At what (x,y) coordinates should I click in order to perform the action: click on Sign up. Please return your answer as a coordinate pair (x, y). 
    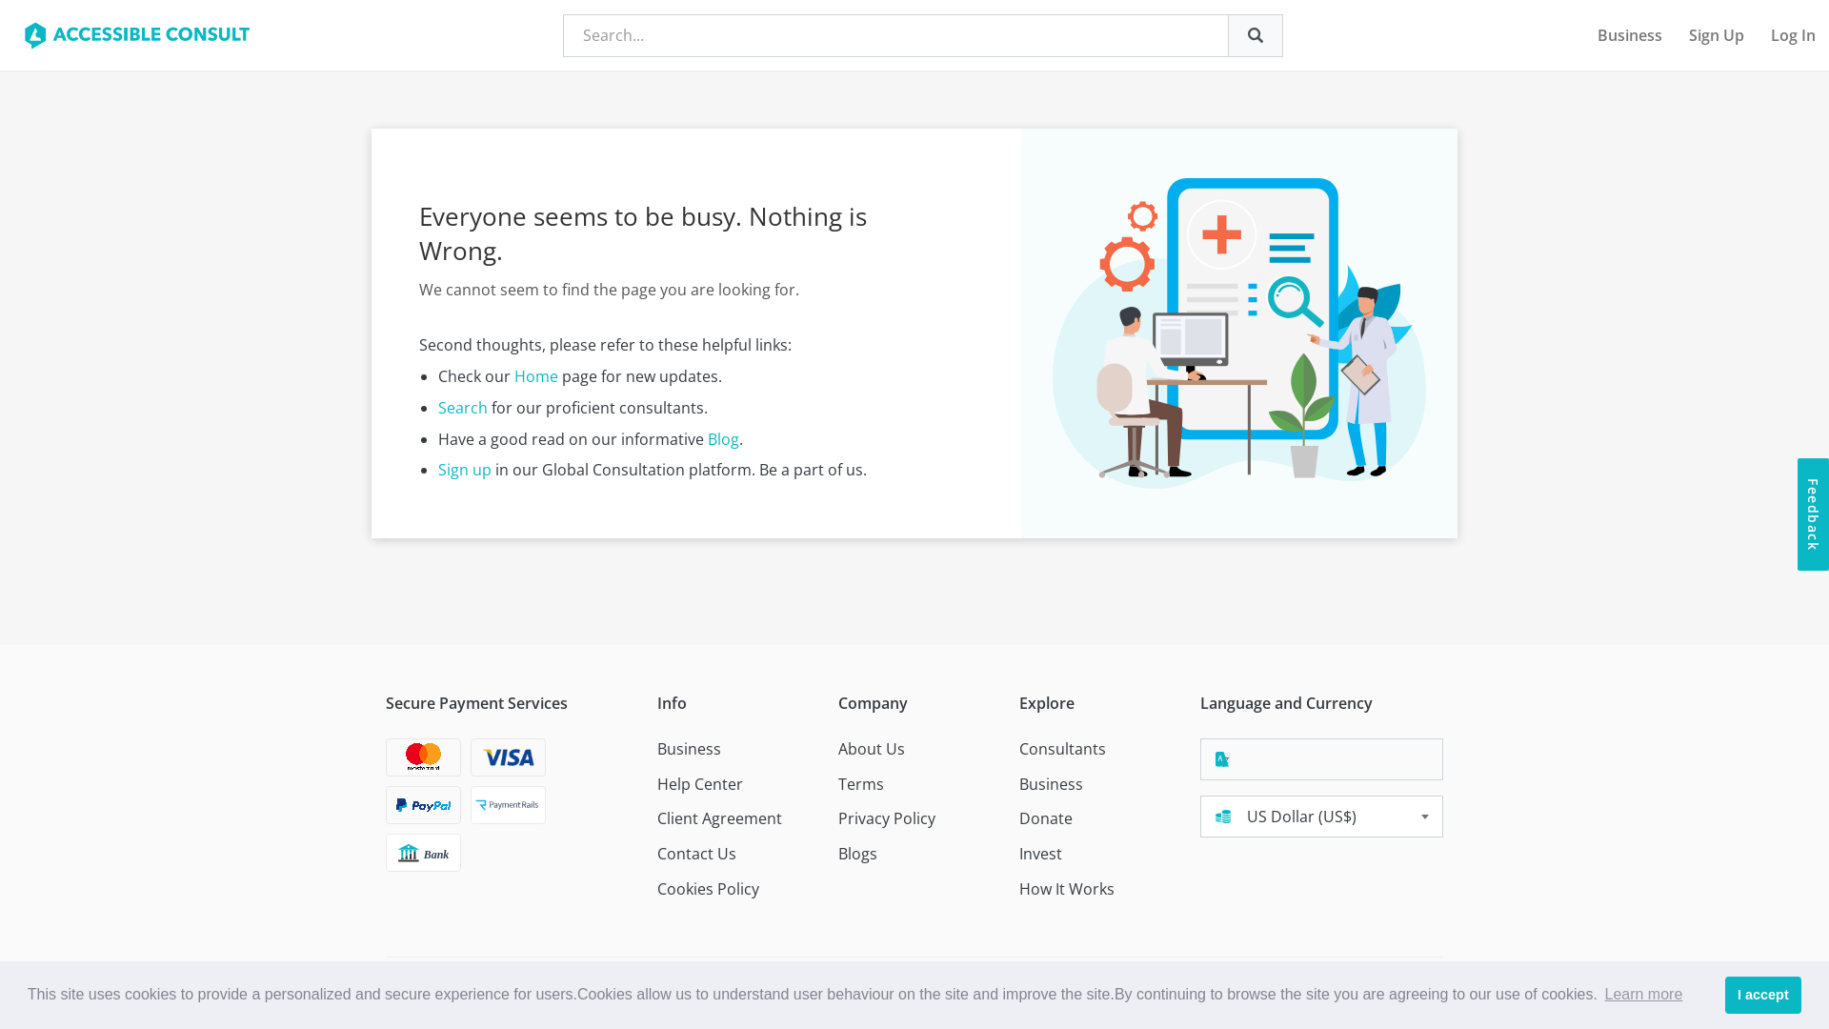
    Looking at the image, I should click on (465, 470).